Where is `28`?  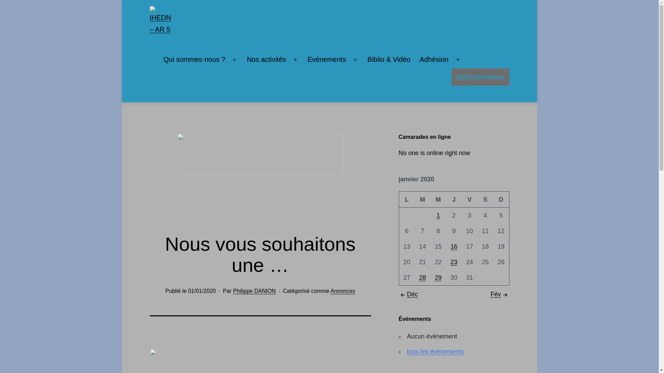
28 is located at coordinates (423, 278).